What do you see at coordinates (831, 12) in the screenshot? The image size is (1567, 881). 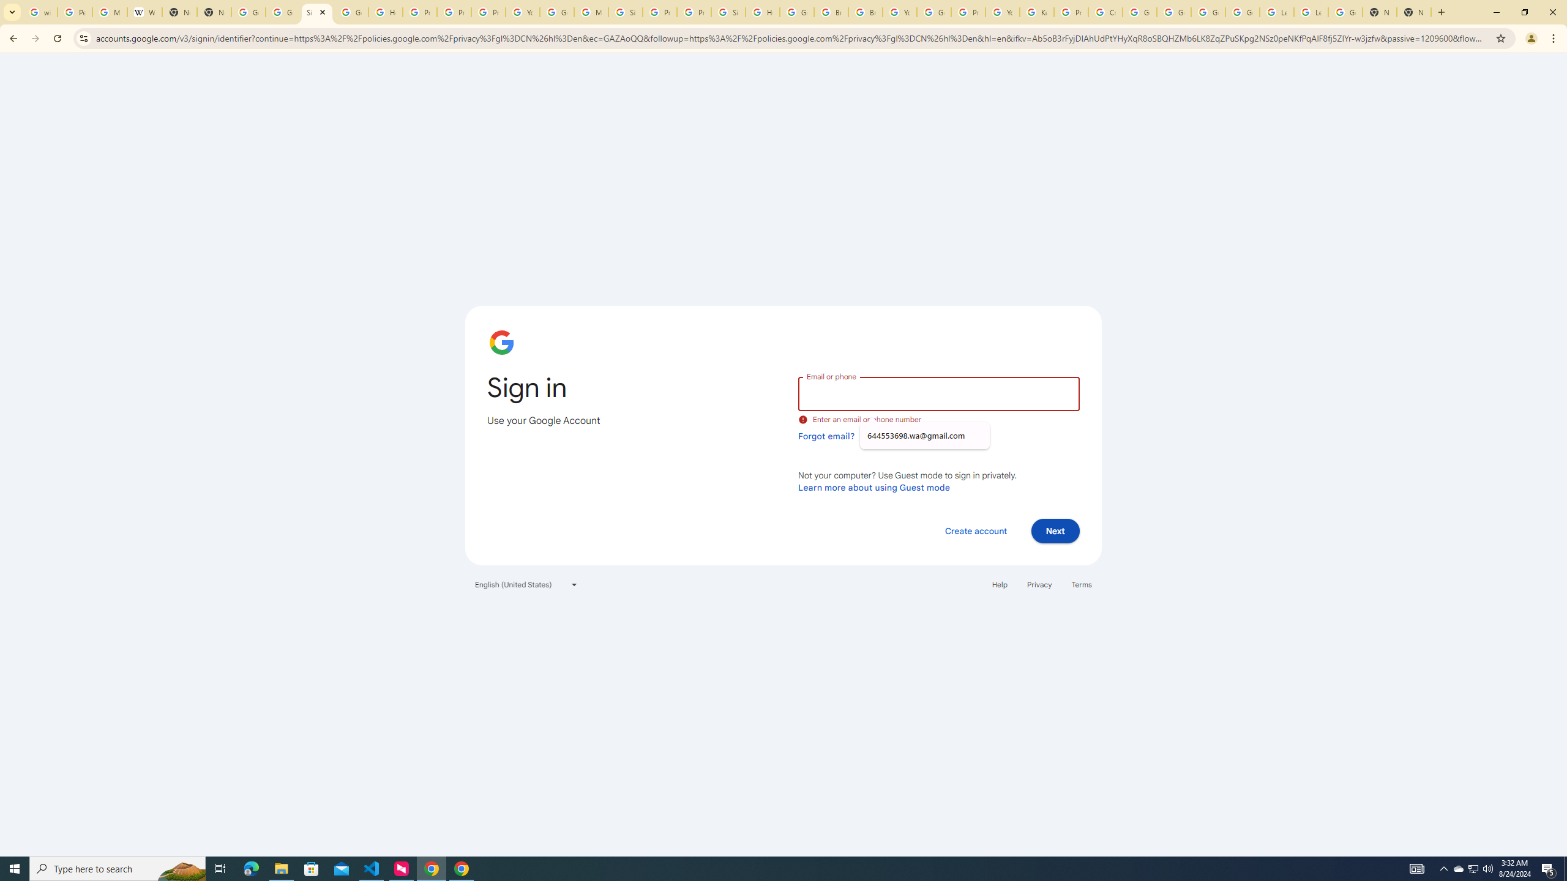 I see `Brand Resource Center` at bounding box center [831, 12].